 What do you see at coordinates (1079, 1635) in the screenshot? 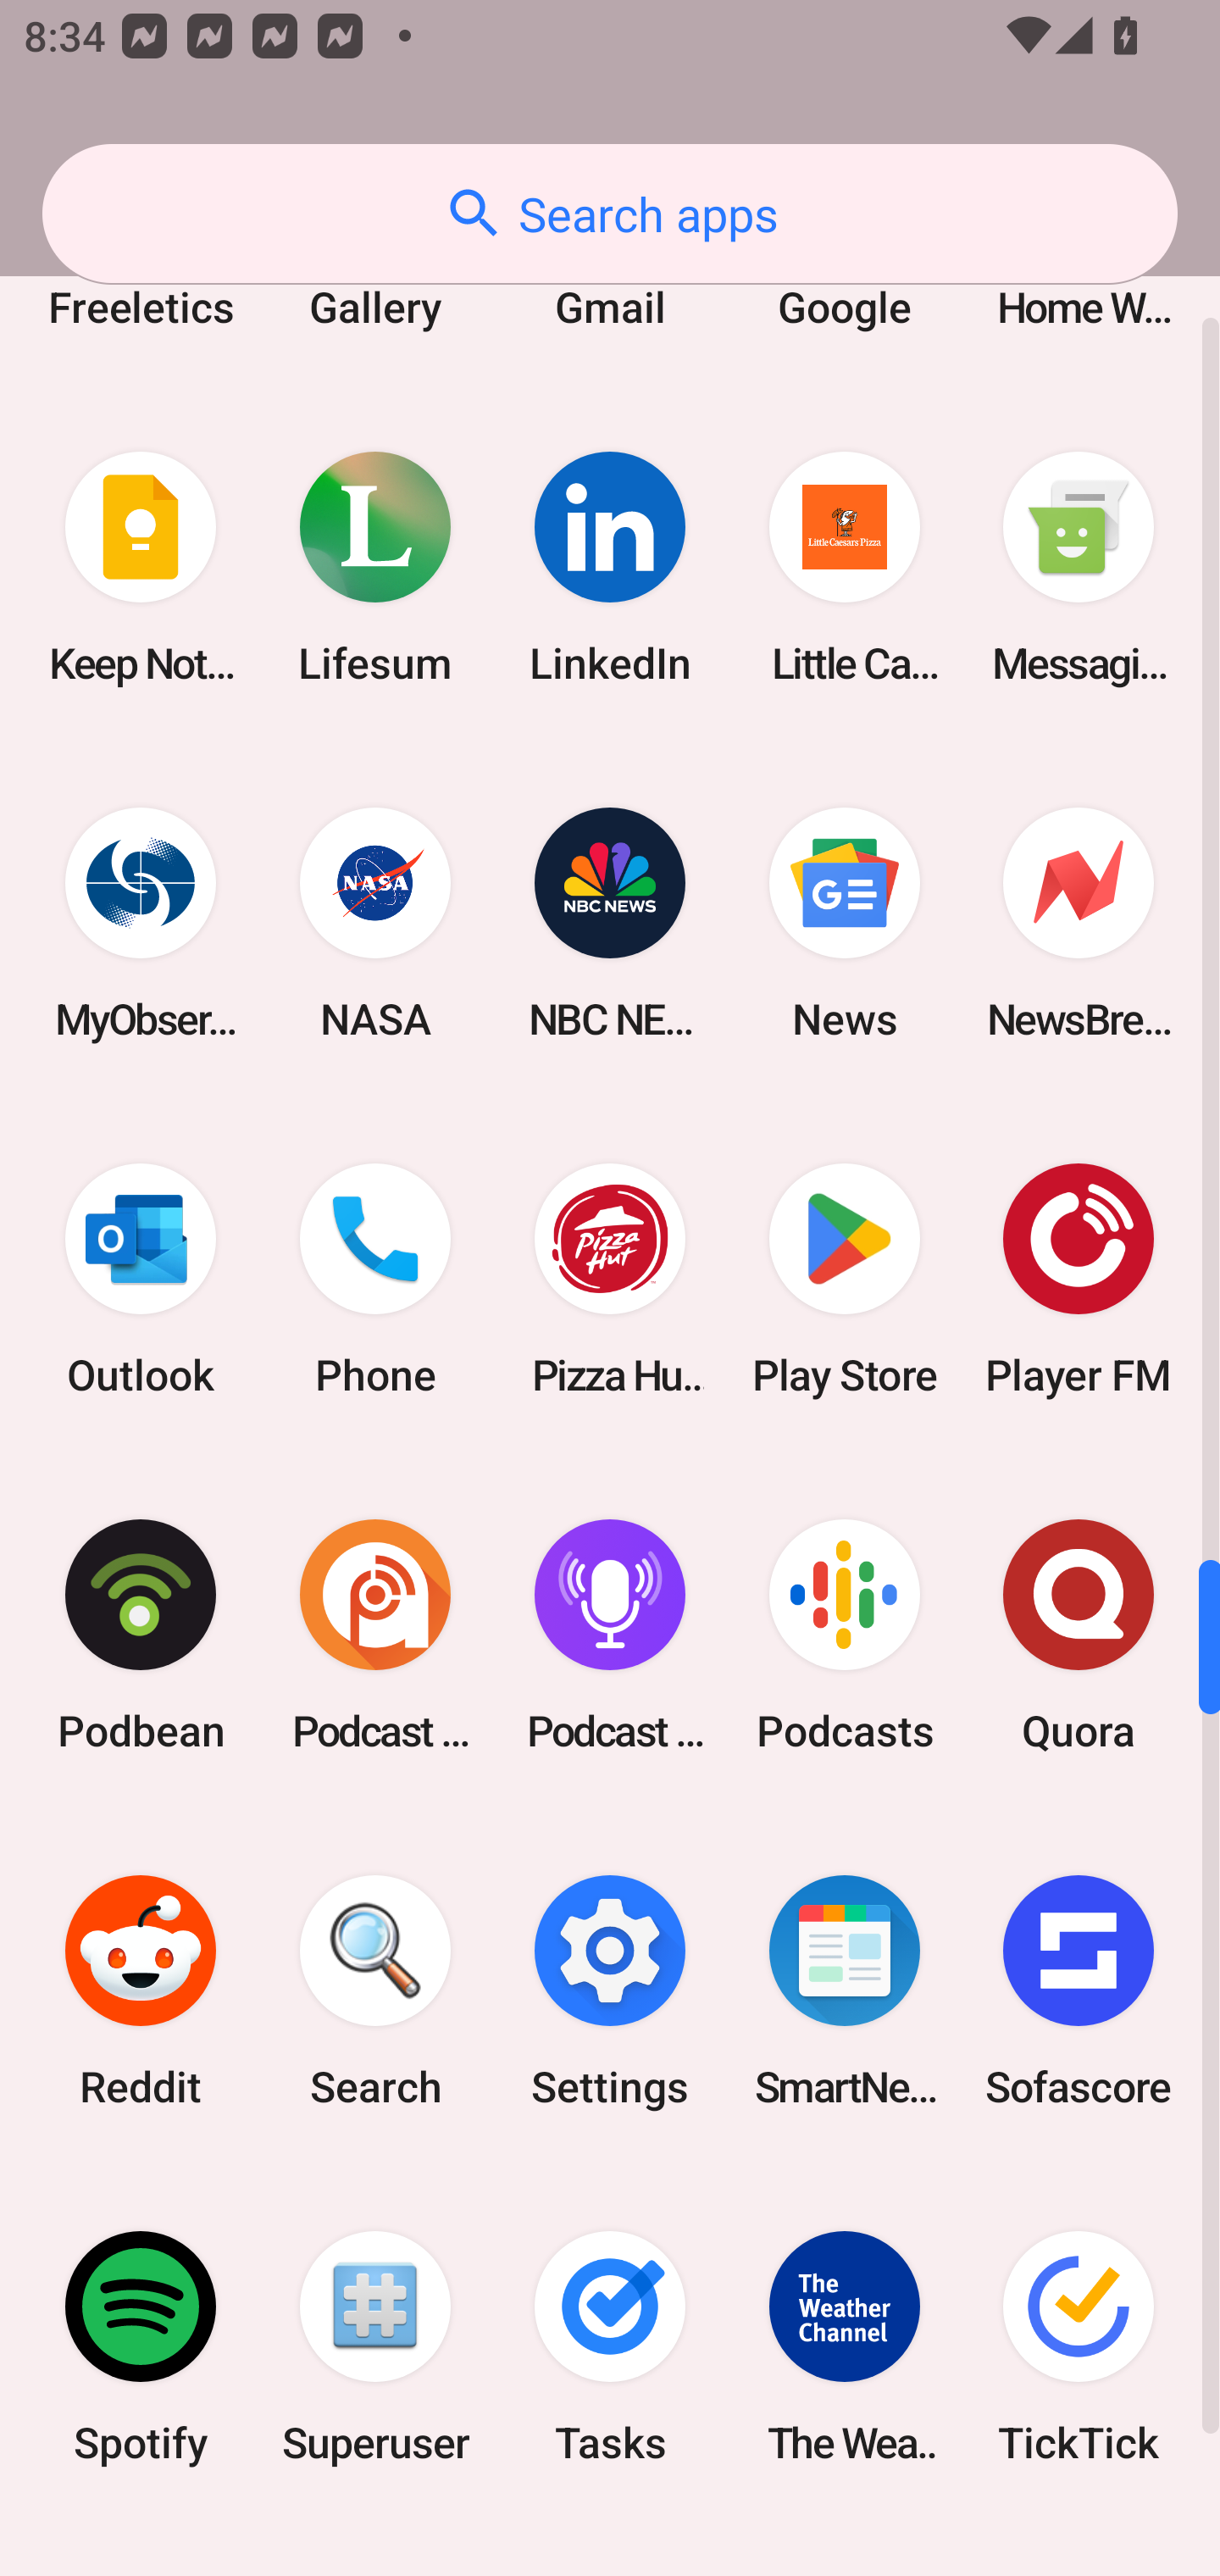
I see `Quora` at bounding box center [1079, 1635].